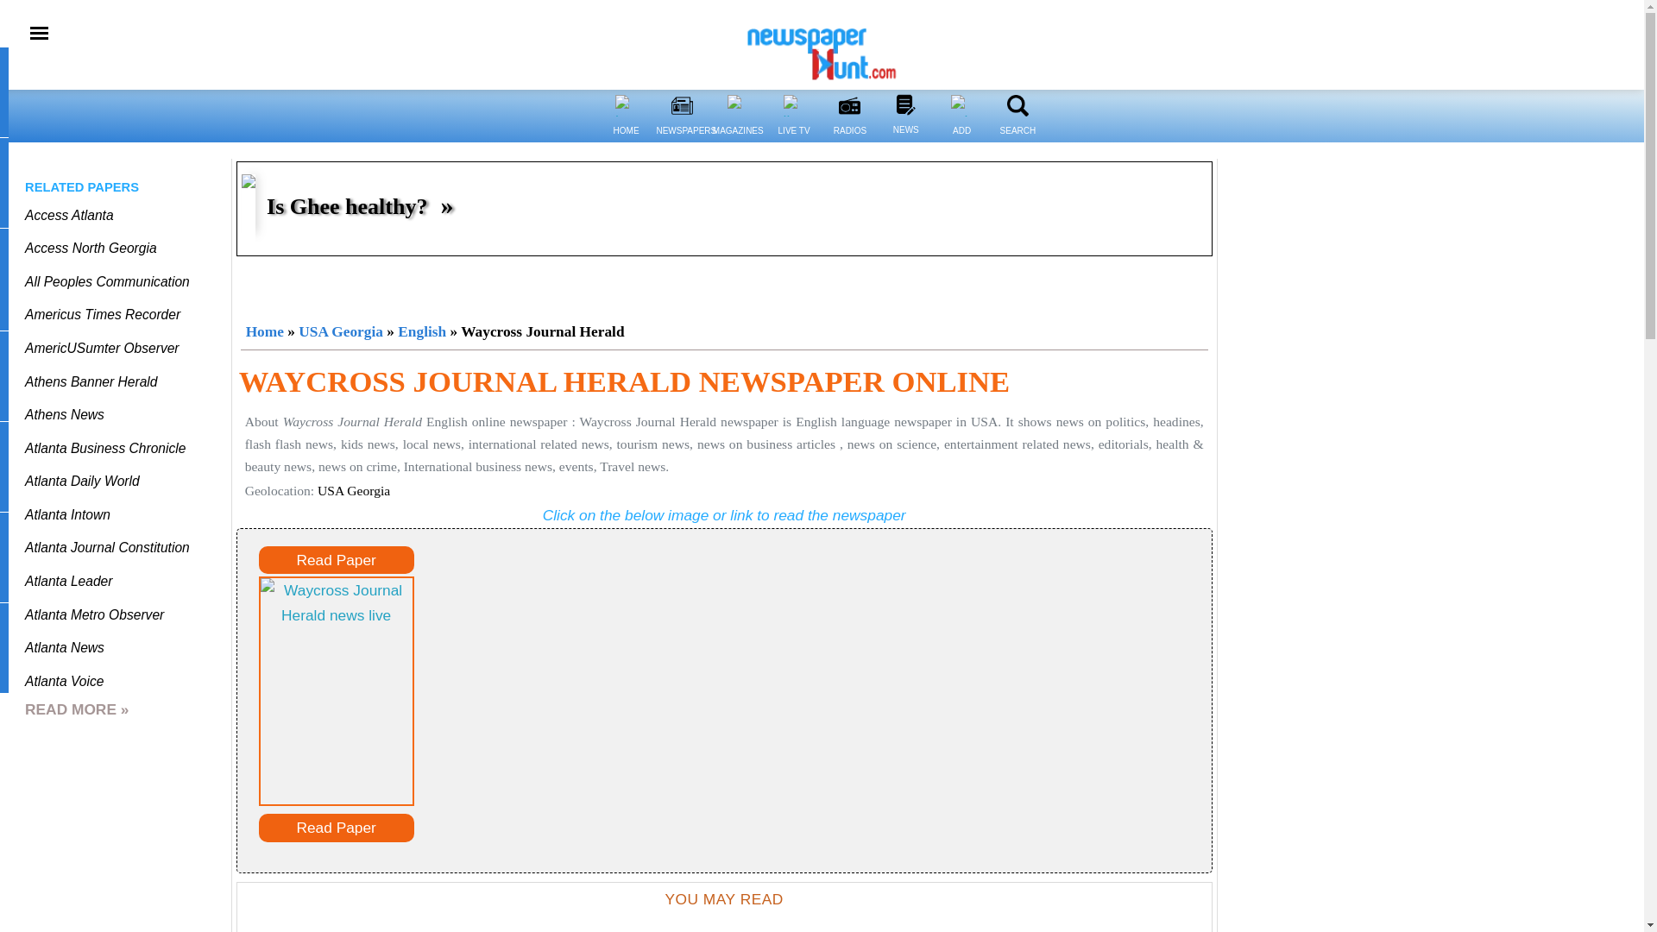  What do you see at coordinates (904, 104) in the screenshot?
I see `NEWS` at bounding box center [904, 104].